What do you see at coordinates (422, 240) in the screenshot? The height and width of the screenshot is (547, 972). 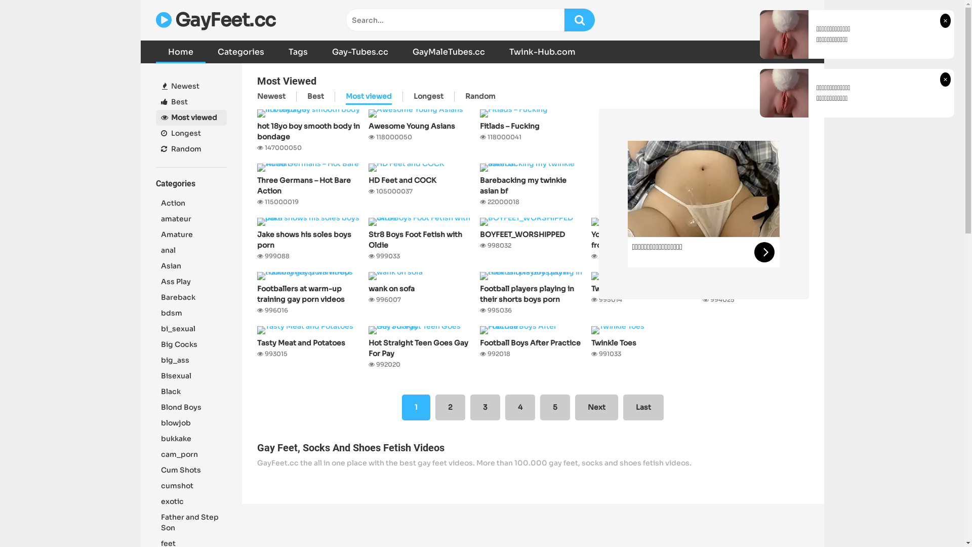 I see `Str8 Boys Foot Fetish with Oldie
999033` at bounding box center [422, 240].